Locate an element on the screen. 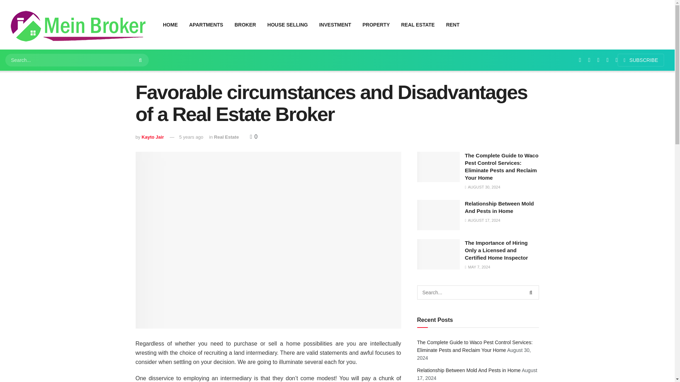 Image resolution: width=680 pixels, height=382 pixels. Real Estate is located at coordinates (226, 137).